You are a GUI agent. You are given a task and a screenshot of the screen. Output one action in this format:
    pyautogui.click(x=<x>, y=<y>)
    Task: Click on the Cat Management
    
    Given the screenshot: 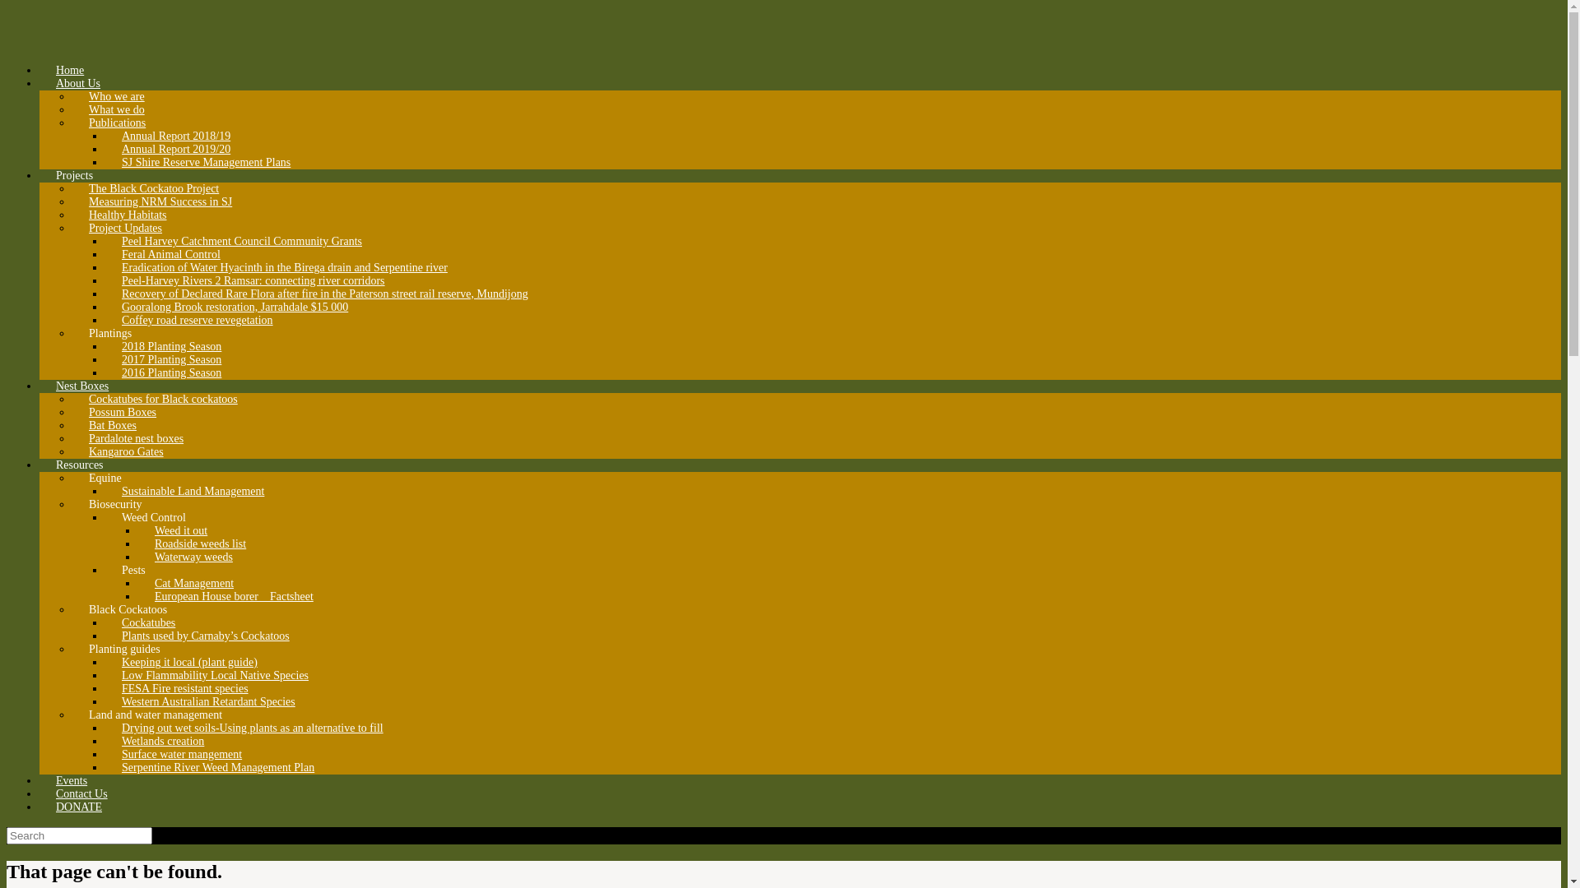 What is the action you would take?
    pyautogui.click(x=194, y=584)
    